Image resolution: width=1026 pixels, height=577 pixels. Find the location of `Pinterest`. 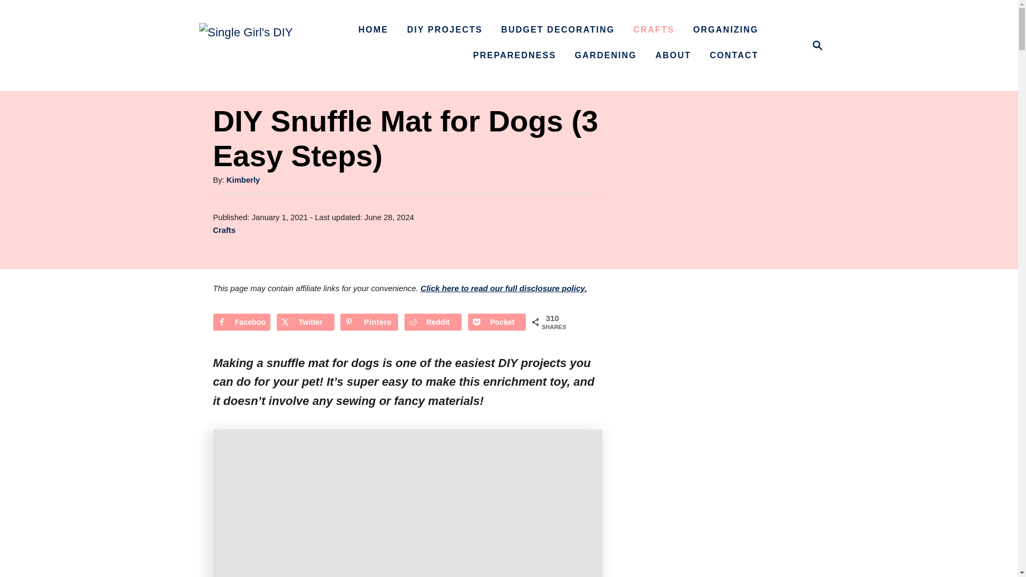

Pinterest is located at coordinates (369, 322).